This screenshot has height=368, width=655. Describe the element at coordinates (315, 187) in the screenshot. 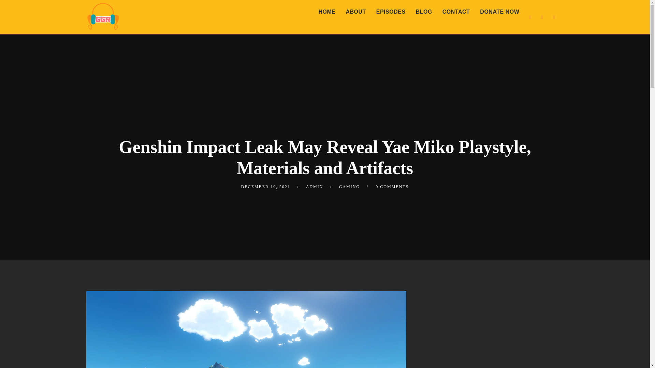

I see `ADMIN` at that location.